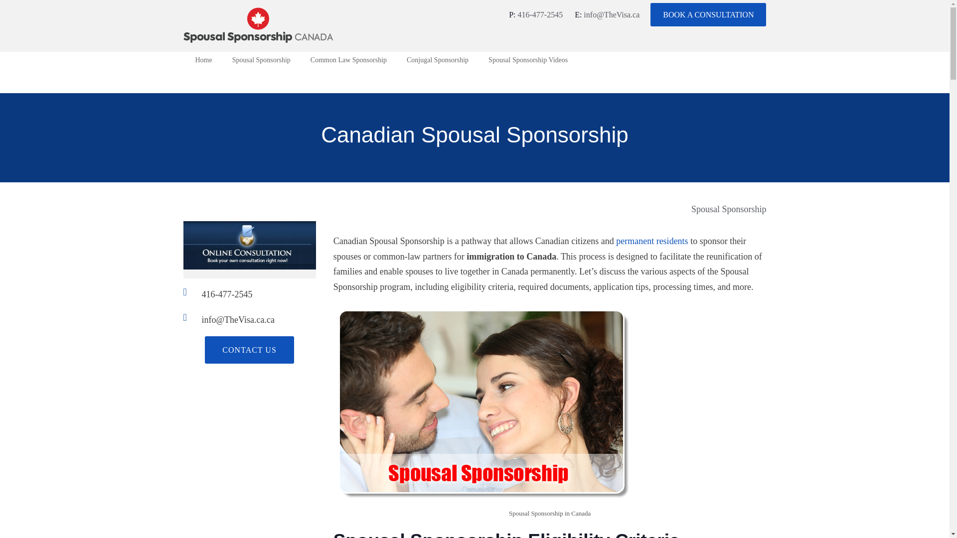 This screenshot has height=538, width=957. What do you see at coordinates (261, 62) in the screenshot?
I see `Spousal Sponsorship` at bounding box center [261, 62].